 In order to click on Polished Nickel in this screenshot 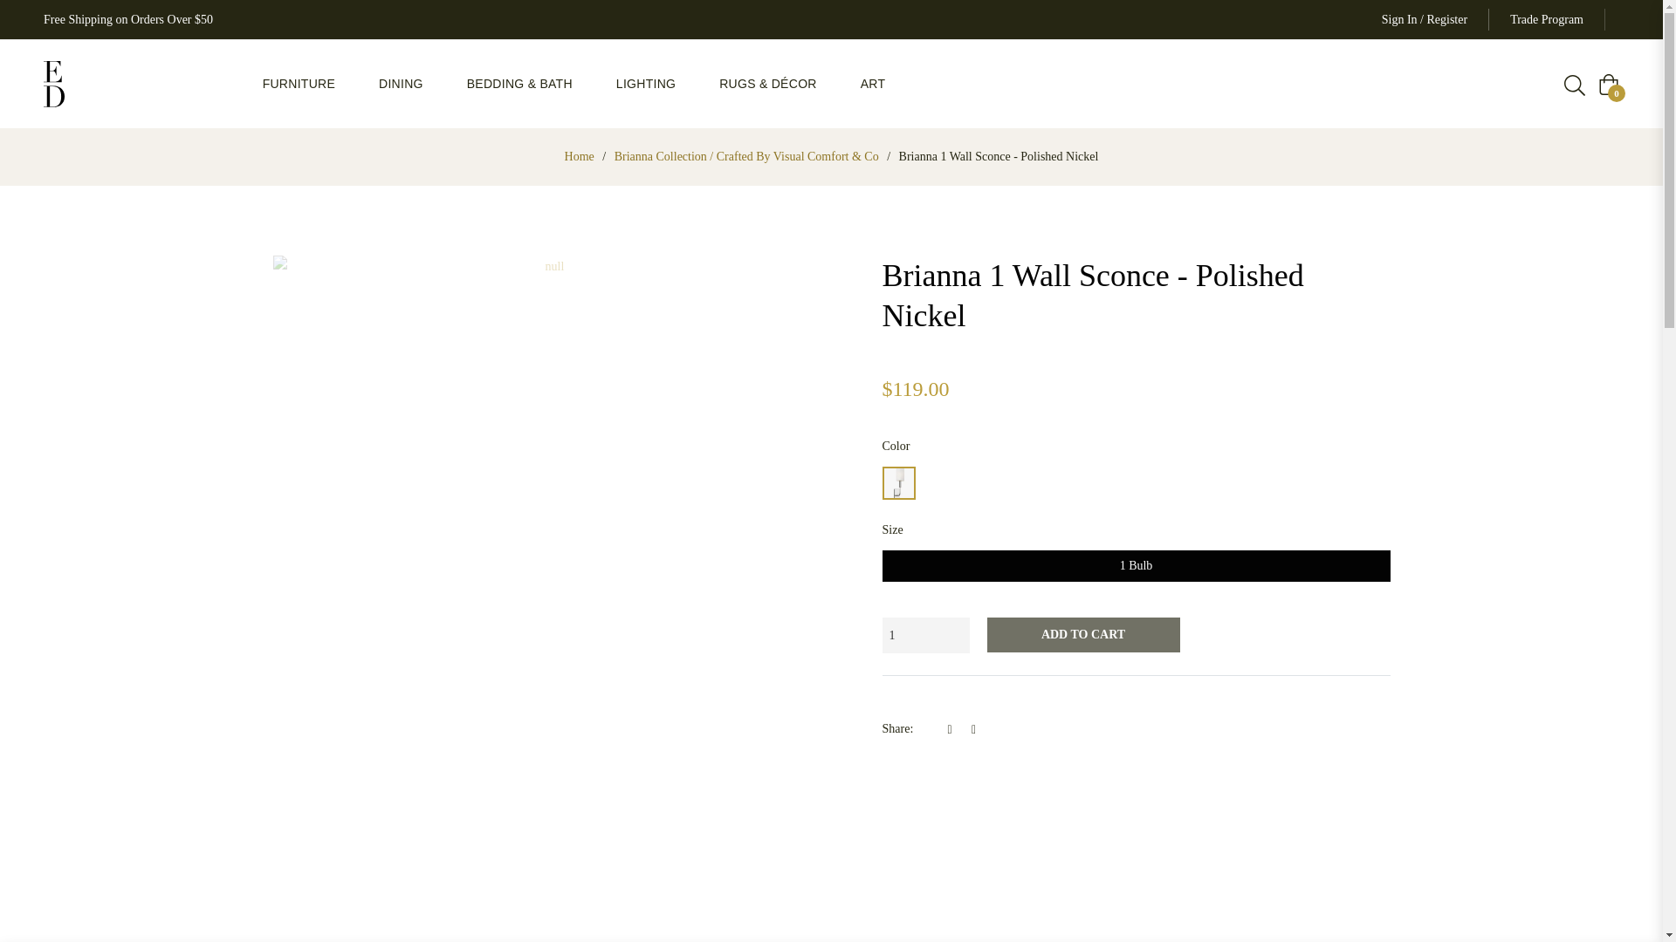, I will do `click(897, 483)`.